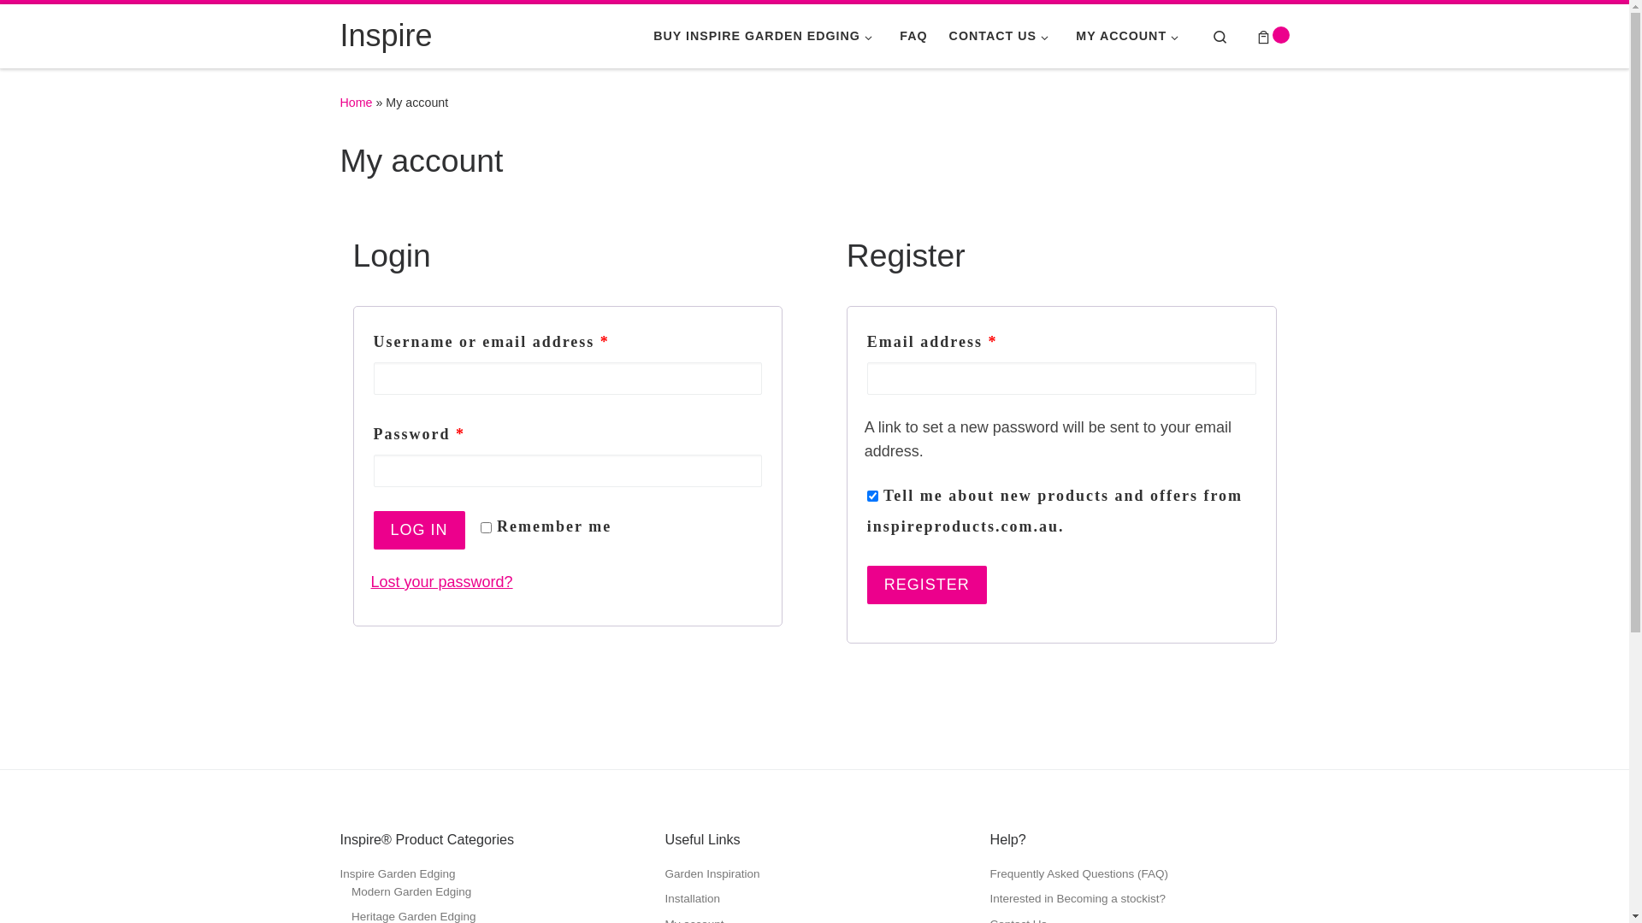 This screenshot has width=1642, height=923. What do you see at coordinates (1001, 36) in the screenshot?
I see `CONTACT US` at bounding box center [1001, 36].